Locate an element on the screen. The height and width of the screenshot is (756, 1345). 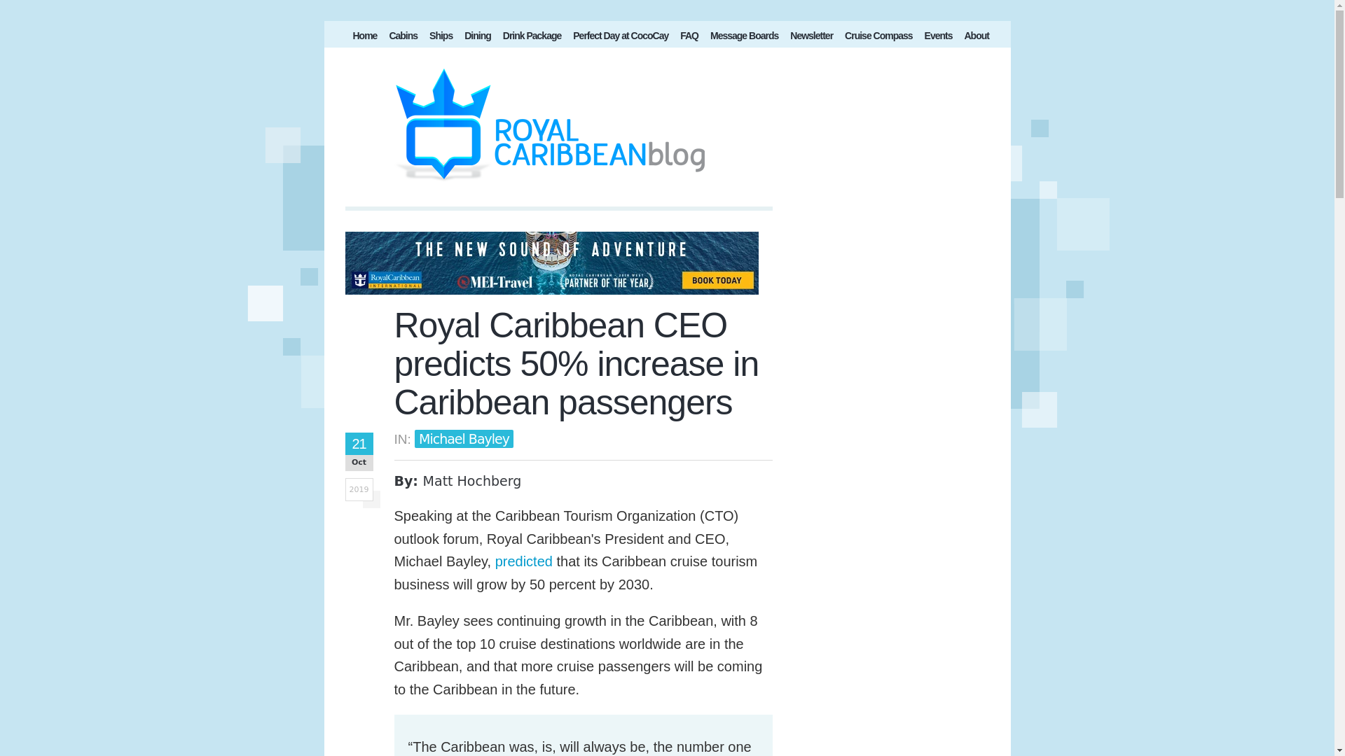
Royal Caribbean ships is located at coordinates (441, 38).